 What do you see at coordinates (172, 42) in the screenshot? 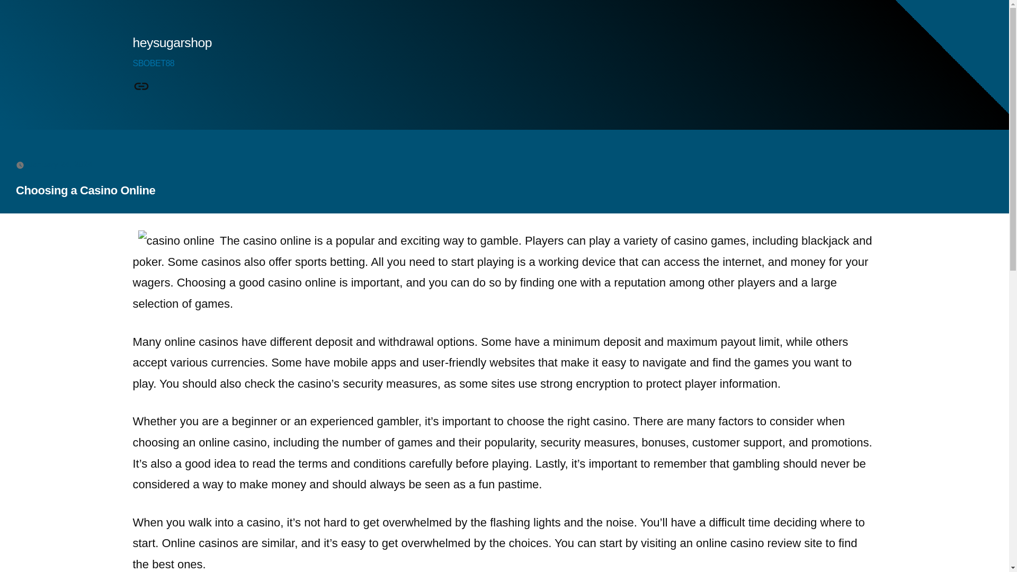
I see `heysugarshop` at bounding box center [172, 42].